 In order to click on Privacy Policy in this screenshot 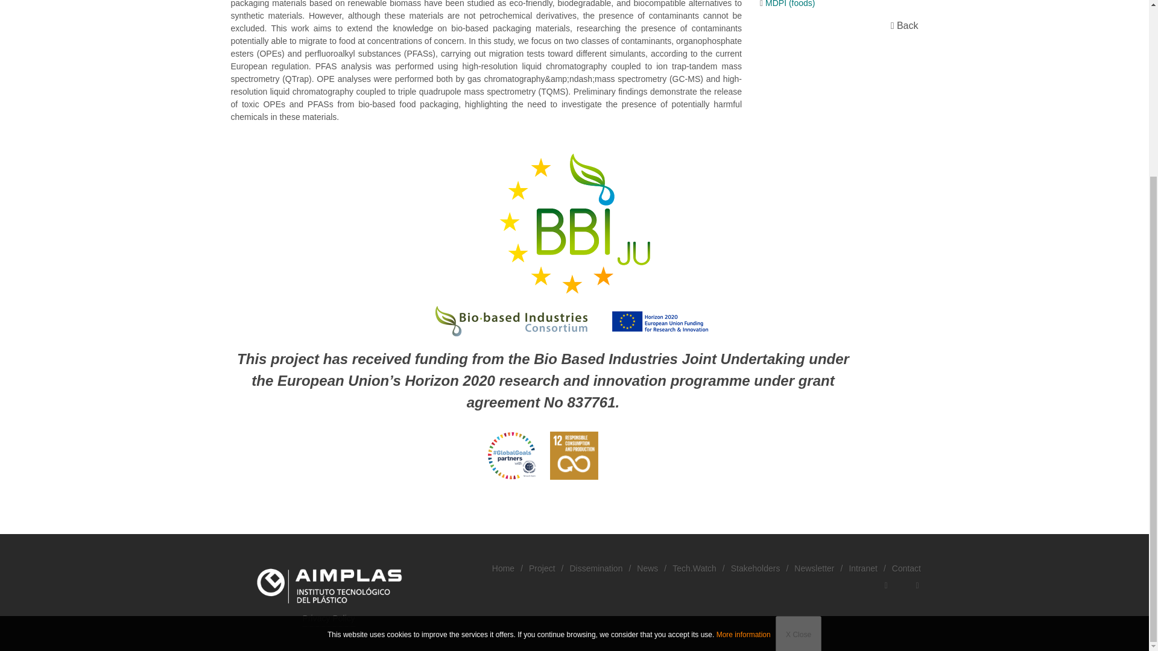, I will do `click(329, 619)`.